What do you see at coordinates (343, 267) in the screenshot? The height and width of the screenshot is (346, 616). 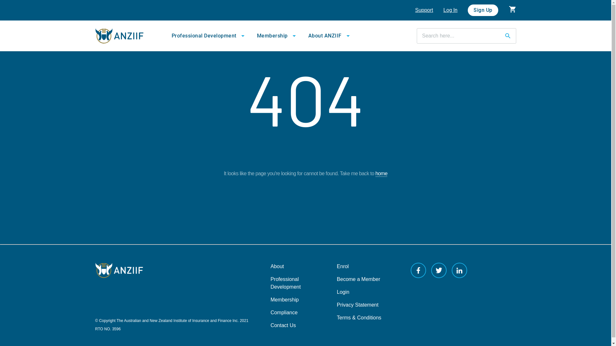 I see `Enrol` at bounding box center [343, 267].